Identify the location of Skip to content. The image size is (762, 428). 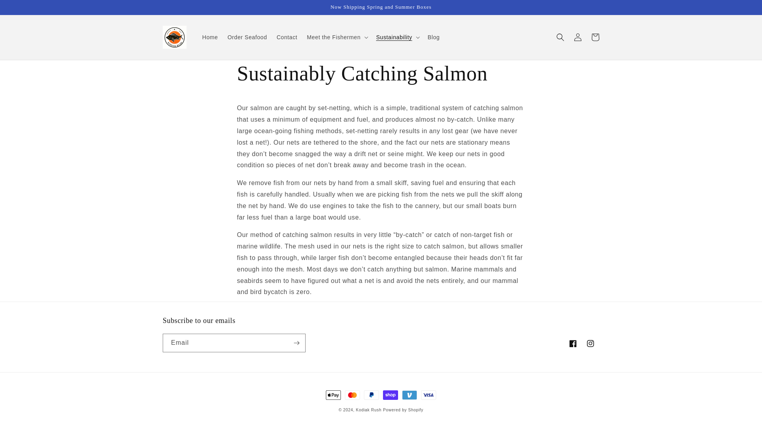
(24, 9).